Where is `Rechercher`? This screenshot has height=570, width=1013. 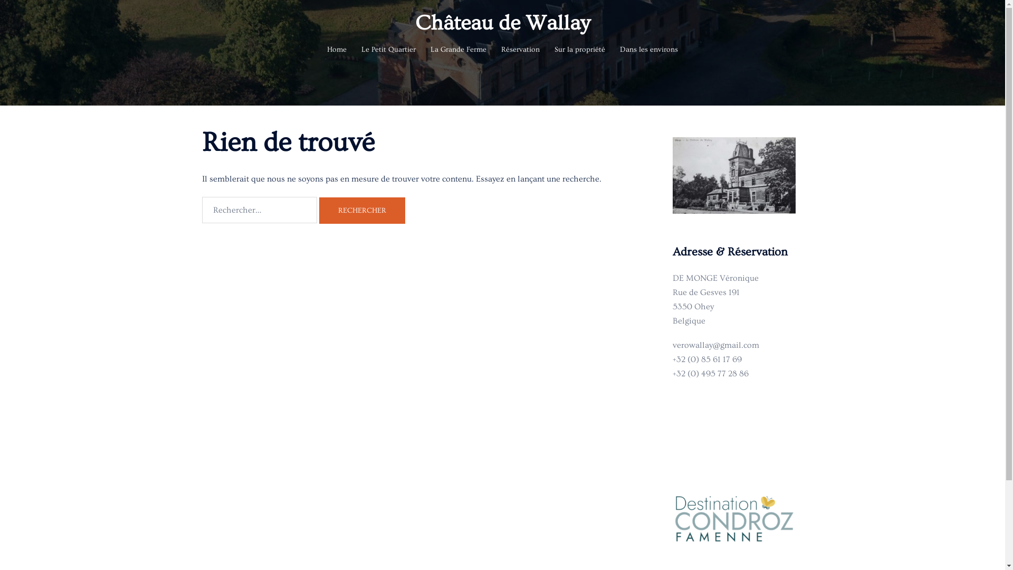 Rechercher is located at coordinates (362, 210).